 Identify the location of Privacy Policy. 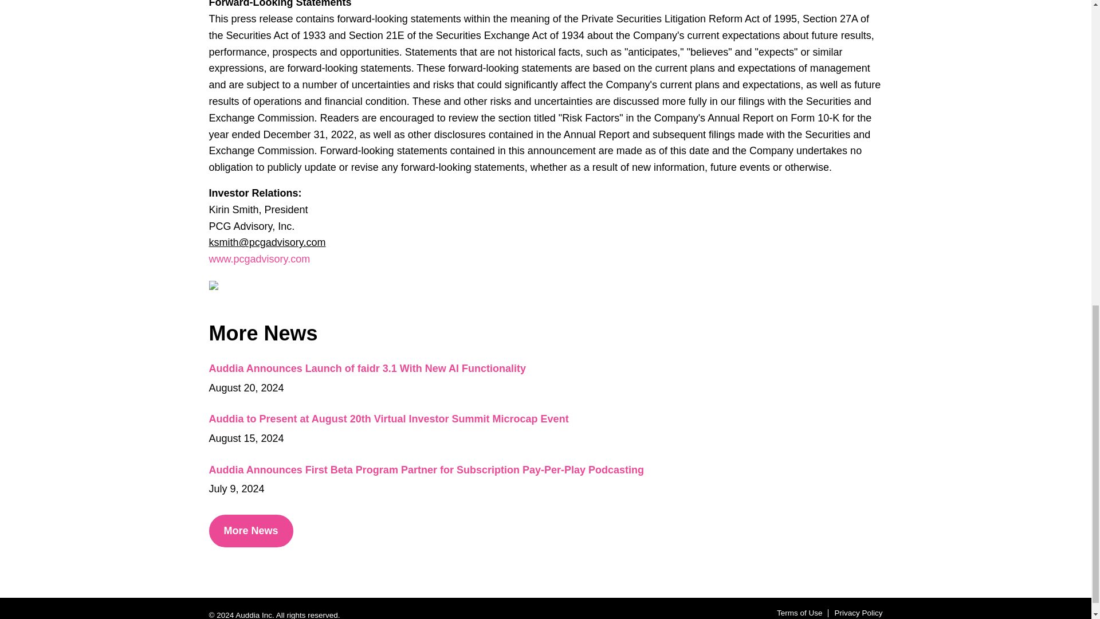
(858, 613).